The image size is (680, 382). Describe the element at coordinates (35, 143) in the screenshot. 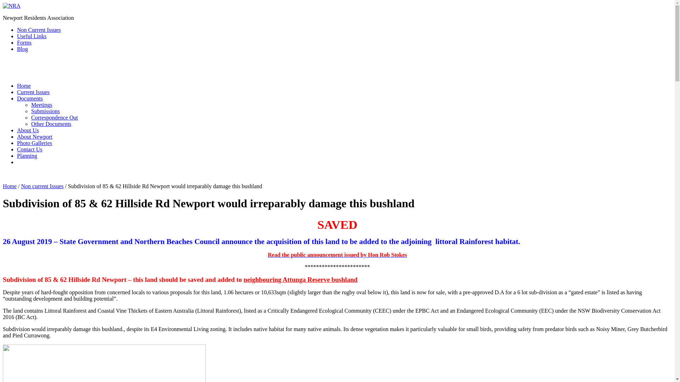

I see `Photo Galleries` at that location.